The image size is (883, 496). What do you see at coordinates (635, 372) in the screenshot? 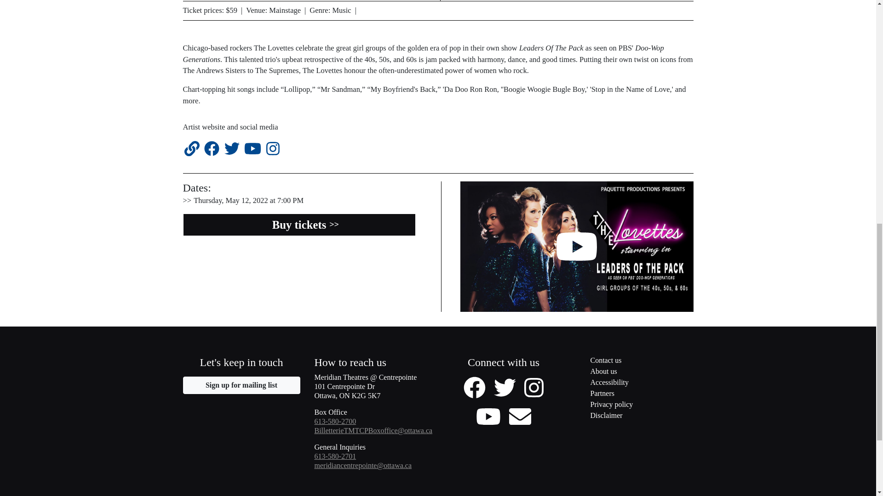
I see `Opens in a new window` at bounding box center [635, 372].